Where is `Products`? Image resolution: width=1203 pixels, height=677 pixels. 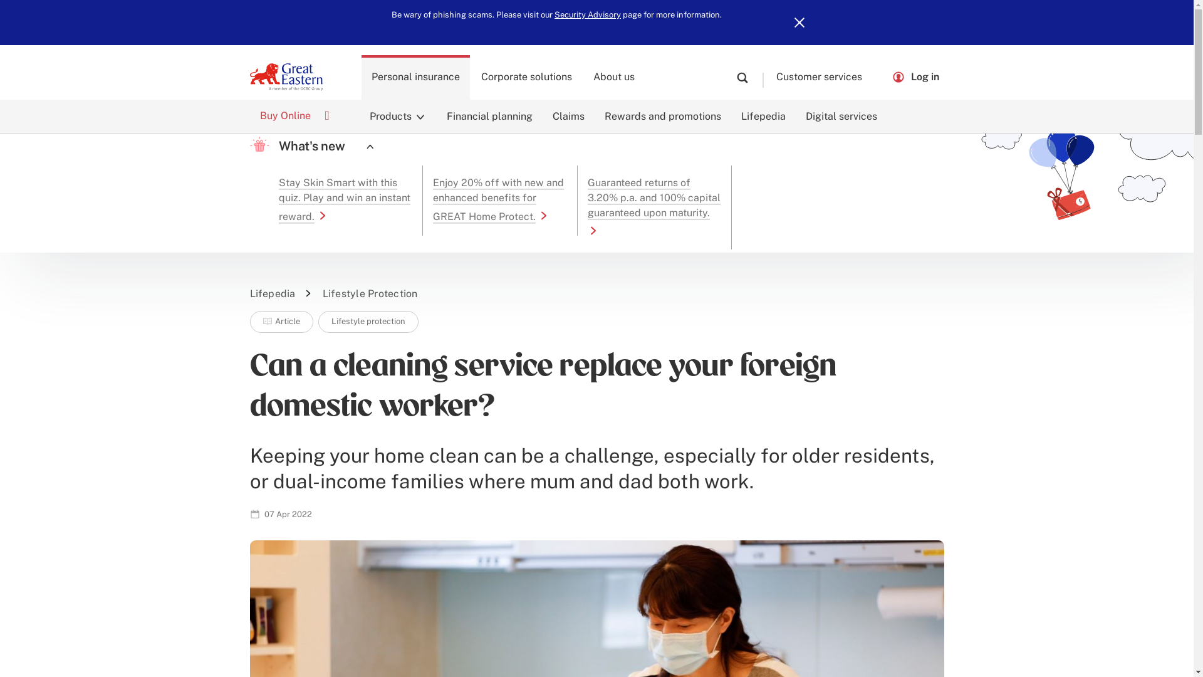 Products is located at coordinates (398, 115).